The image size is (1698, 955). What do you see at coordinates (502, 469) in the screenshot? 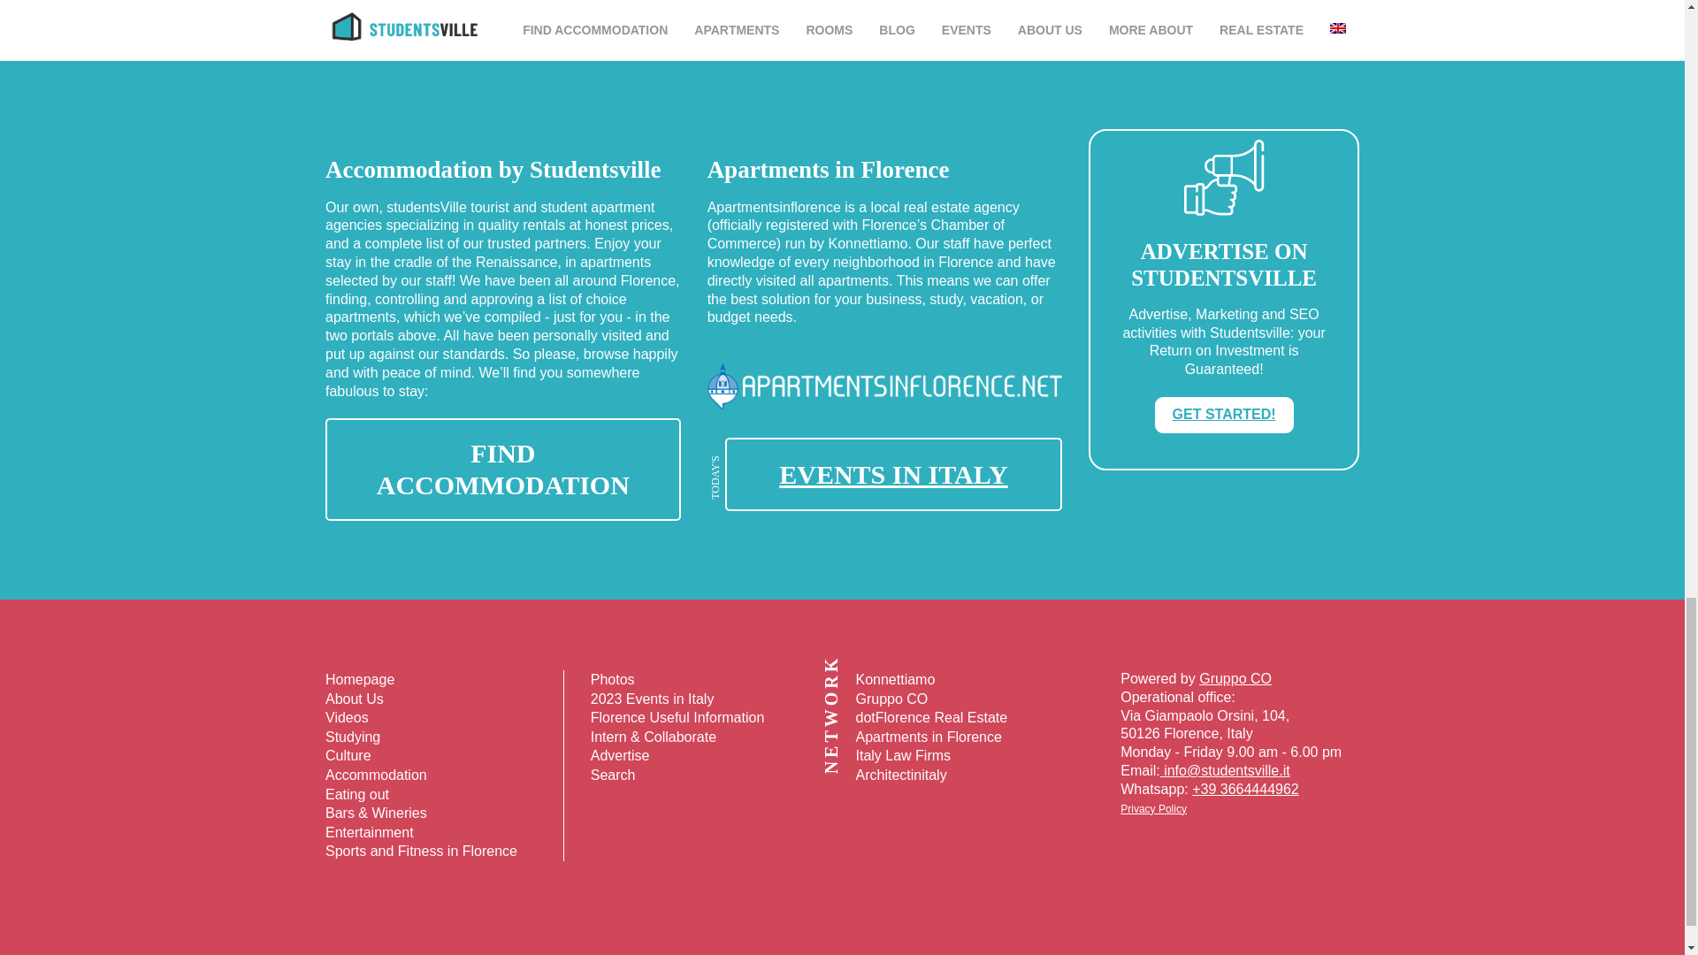
I see `Apartments Studentsville` at bounding box center [502, 469].